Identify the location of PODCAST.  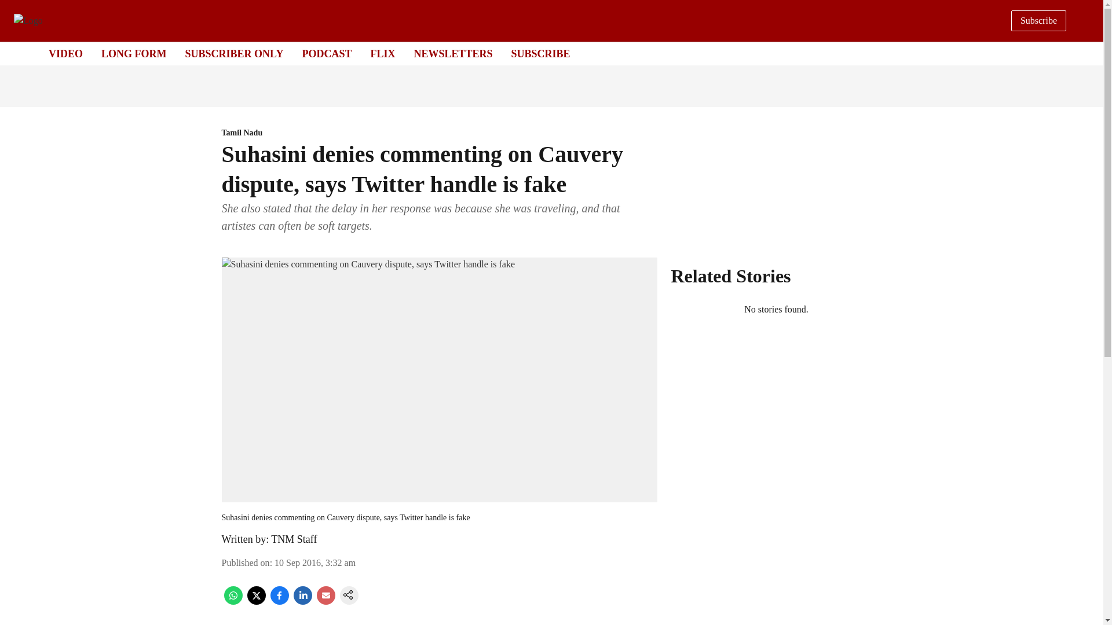
(326, 53).